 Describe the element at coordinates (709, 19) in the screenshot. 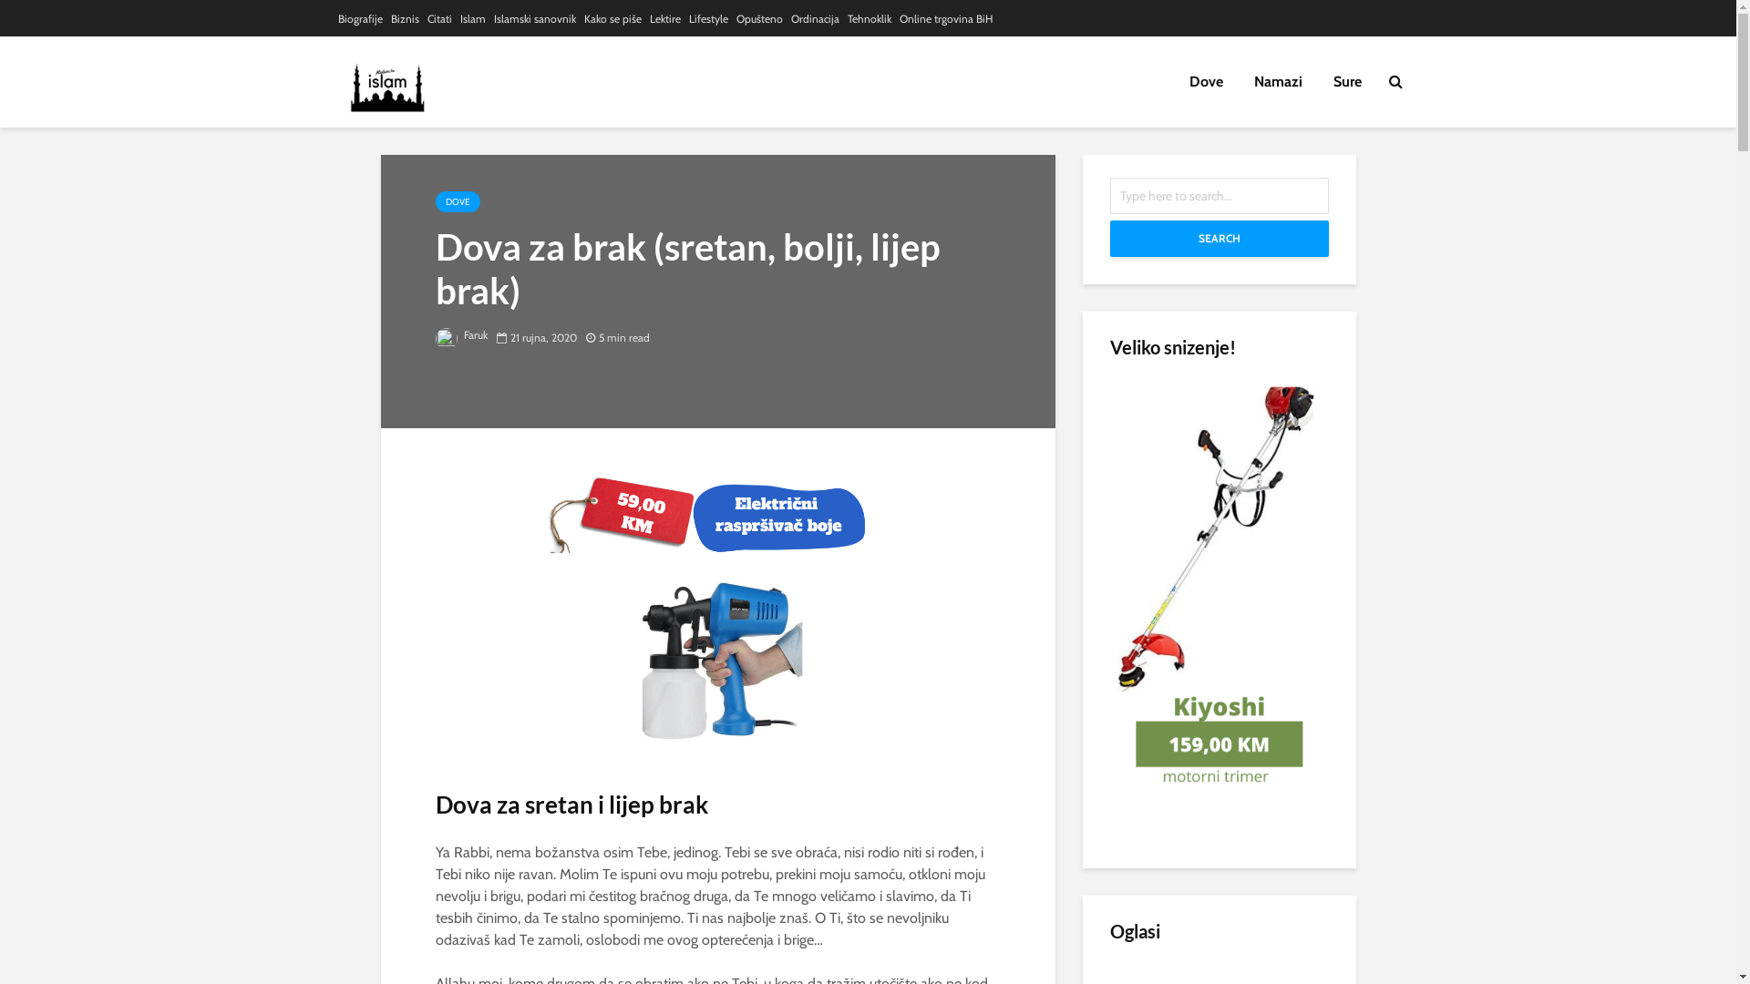

I see `Lifestyle` at that location.